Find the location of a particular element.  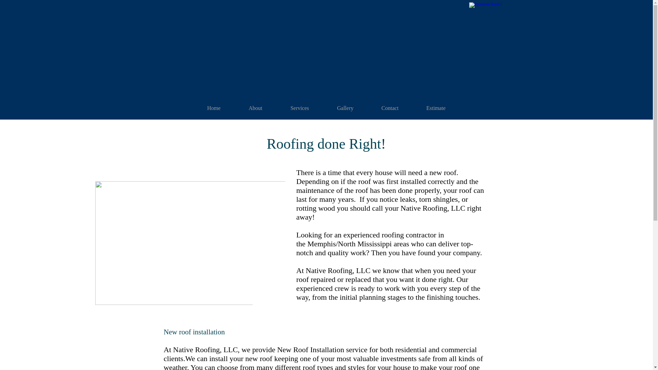

Home is located at coordinates (214, 108).